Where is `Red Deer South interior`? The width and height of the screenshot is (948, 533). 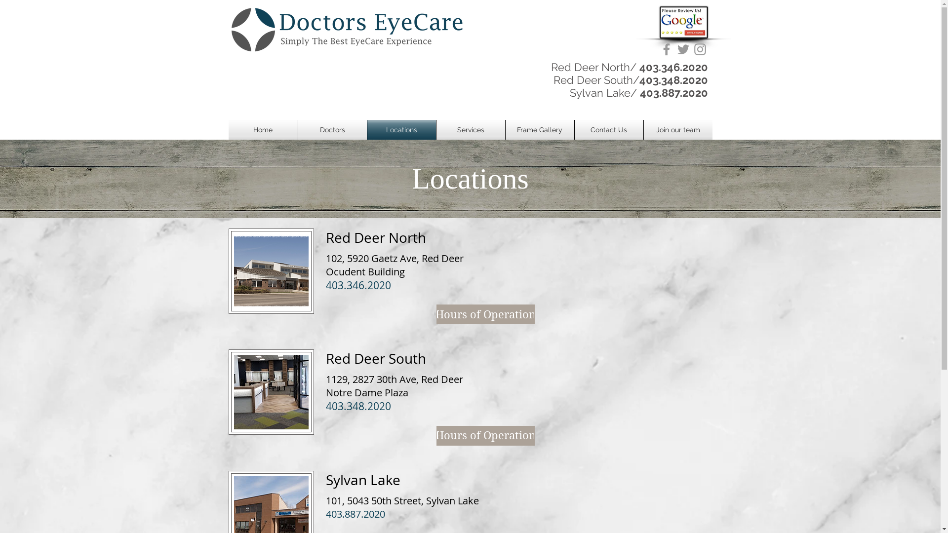
Red Deer South interior is located at coordinates (271, 392).